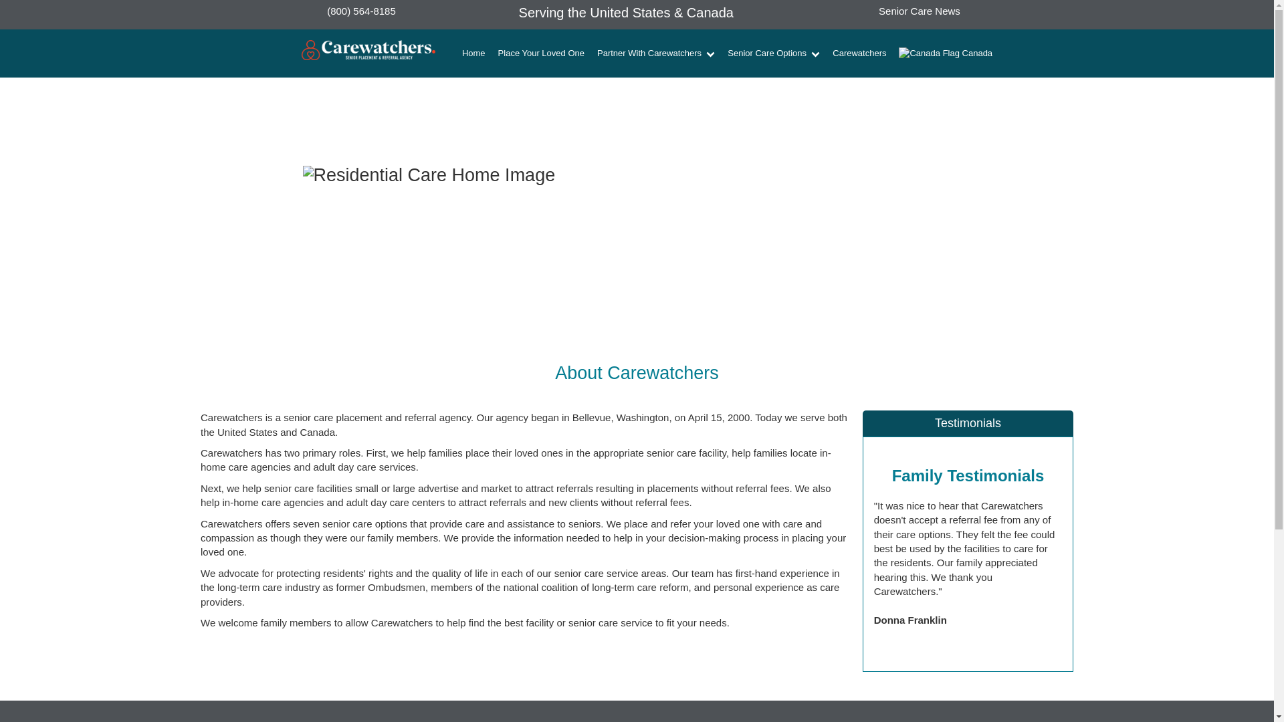 This screenshot has width=1284, height=722. Describe the element at coordinates (655, 53) in the screenshot. I see `Partner With Carewatchers ` at that location.